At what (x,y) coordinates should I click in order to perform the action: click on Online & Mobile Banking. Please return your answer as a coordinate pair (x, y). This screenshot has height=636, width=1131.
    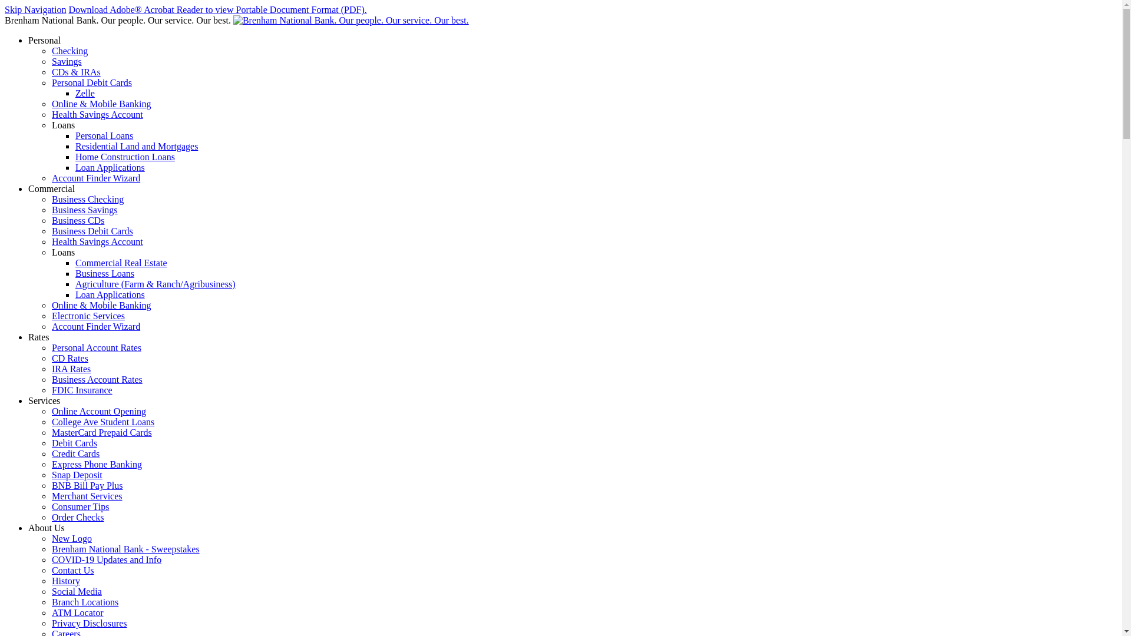
    Looking at the image, I should click on (101, 104).